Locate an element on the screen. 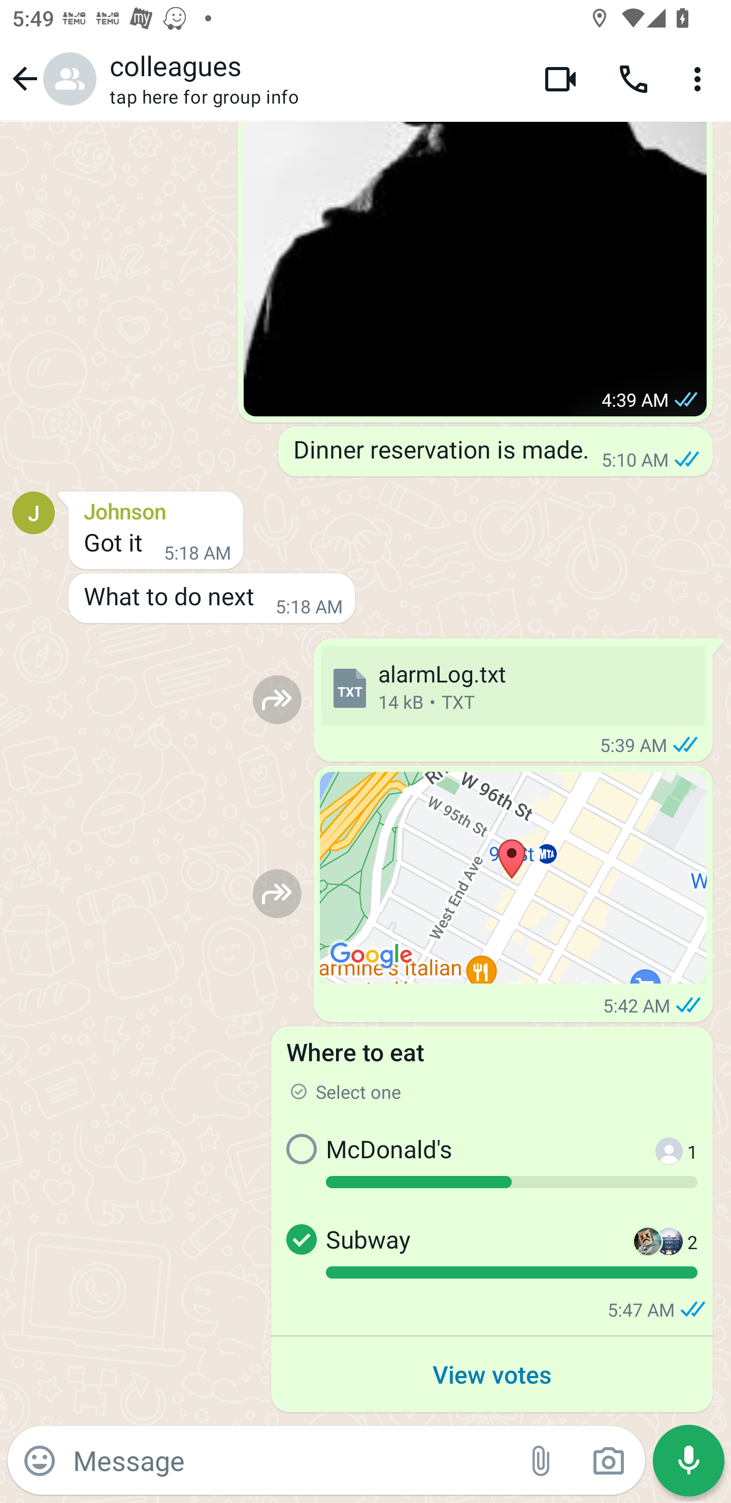 Image resolution: width=731 pixels, height=1503 pixels. Attach is located at coordinates (541, 1461).